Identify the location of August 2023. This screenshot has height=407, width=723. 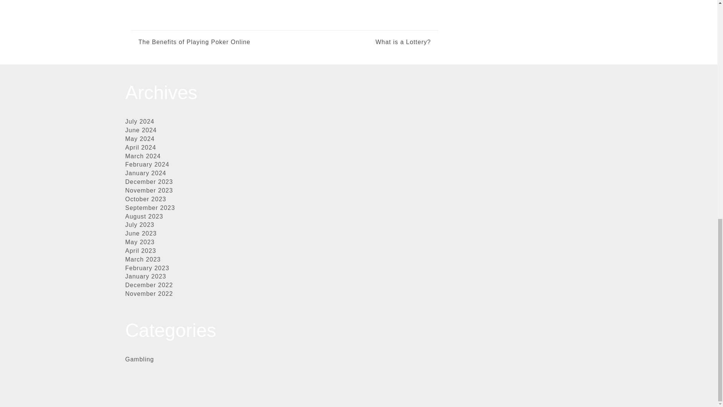
(144, 216).